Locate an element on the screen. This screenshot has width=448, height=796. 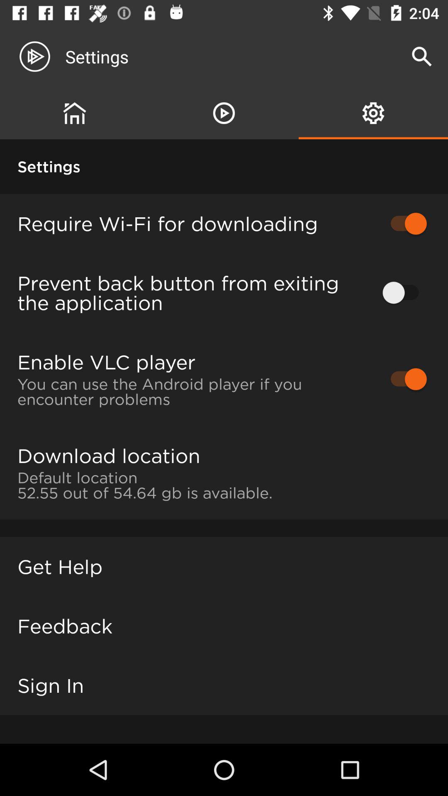
click item to the right of the require wi fi item is located at coordinates (405, 223).